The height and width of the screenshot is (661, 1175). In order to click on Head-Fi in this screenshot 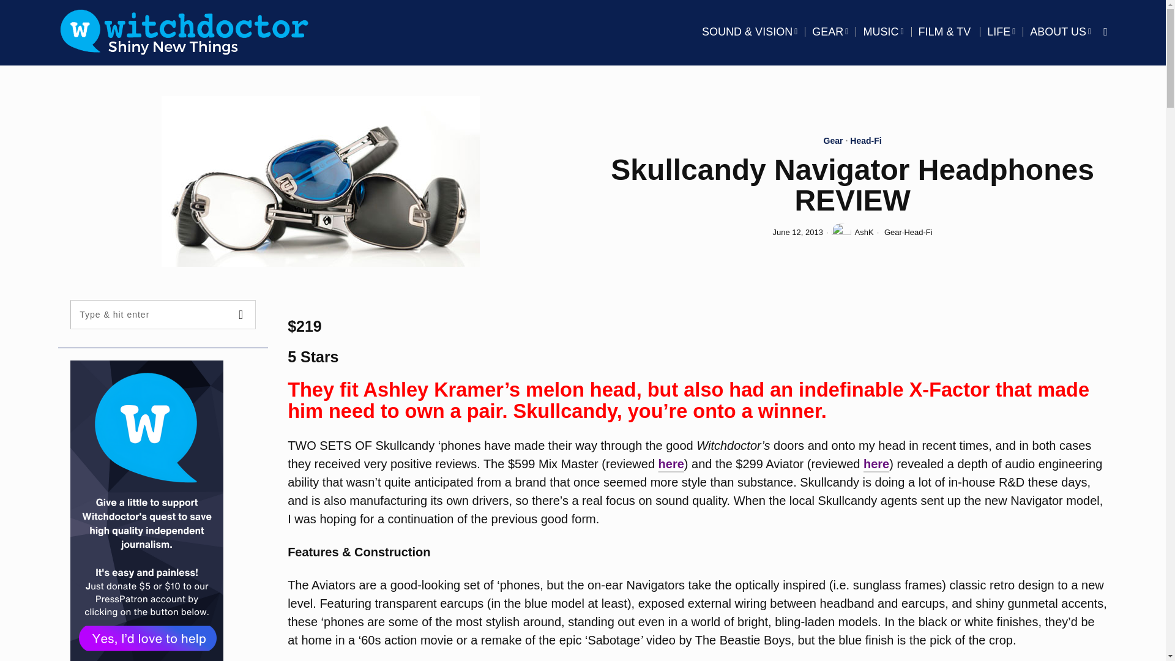, I will do `click(865, 142)`.